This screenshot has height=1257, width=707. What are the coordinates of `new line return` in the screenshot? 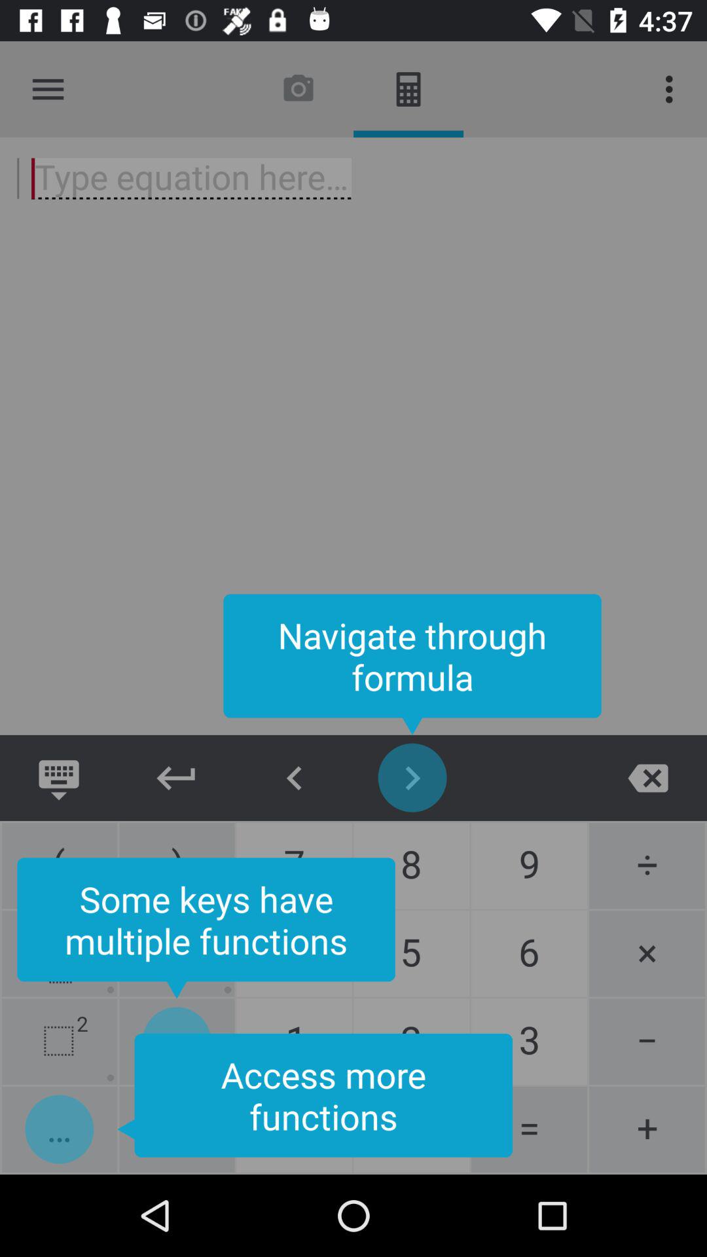 It's located at (177, 778).